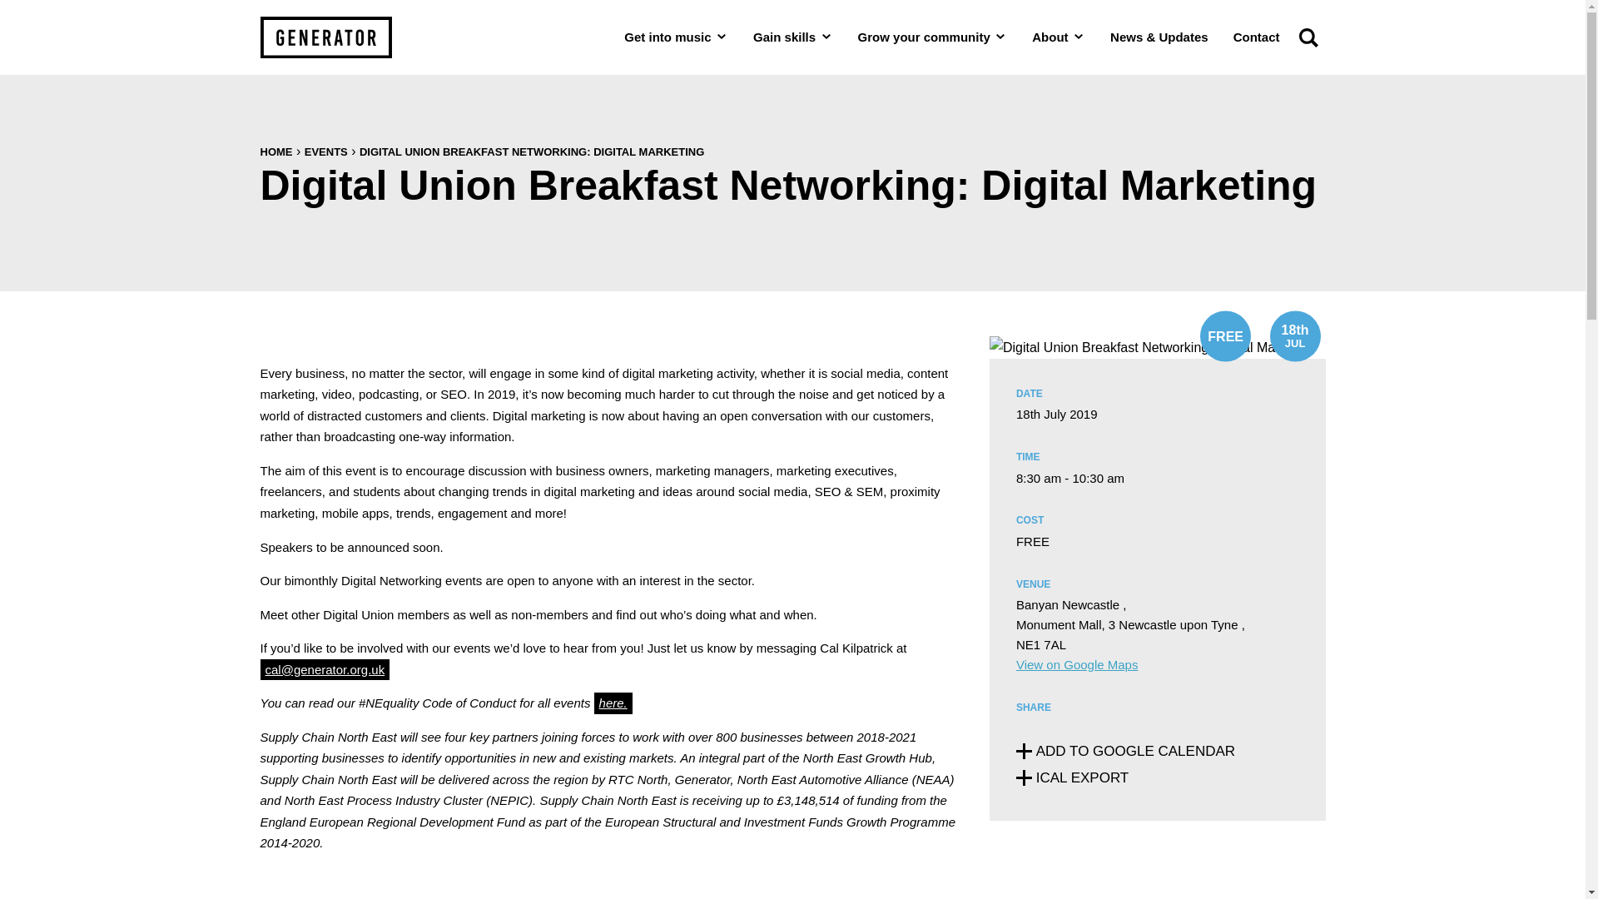 This screenshot has height=899, width=1598. What do you see at coordinates (1308, 37) in the screenshot?
I see `Search Generator` at bounding box center [1308, 37].